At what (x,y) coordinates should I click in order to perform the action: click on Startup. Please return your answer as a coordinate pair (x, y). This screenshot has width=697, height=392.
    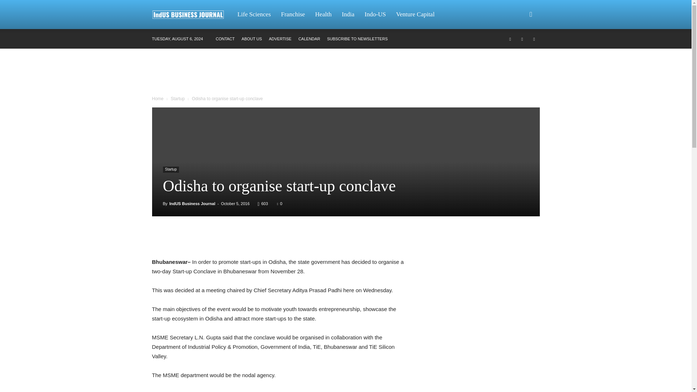
    Looking at the image, I should click on (178, 98).